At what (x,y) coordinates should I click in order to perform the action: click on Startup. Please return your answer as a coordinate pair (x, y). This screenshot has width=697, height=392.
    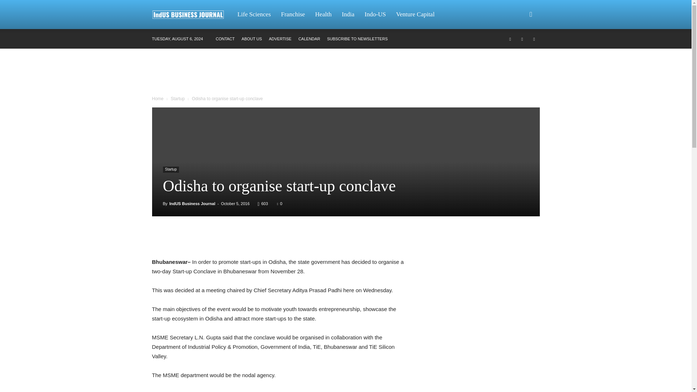
    Looking at the image, I should click on (178, 98).